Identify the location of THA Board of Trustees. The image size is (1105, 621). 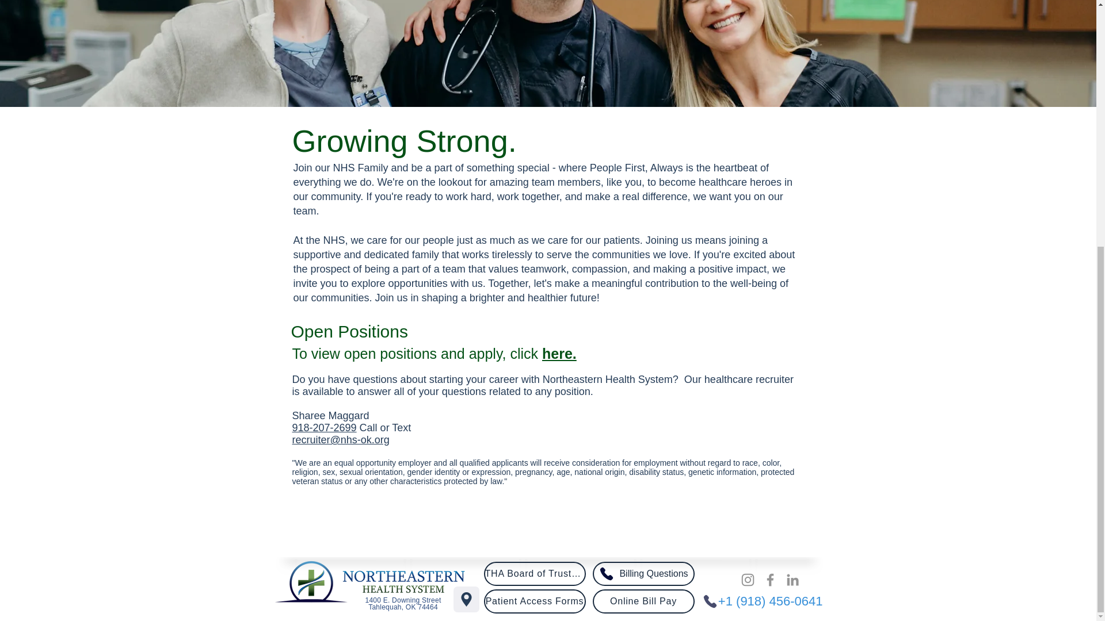
(534, 574).